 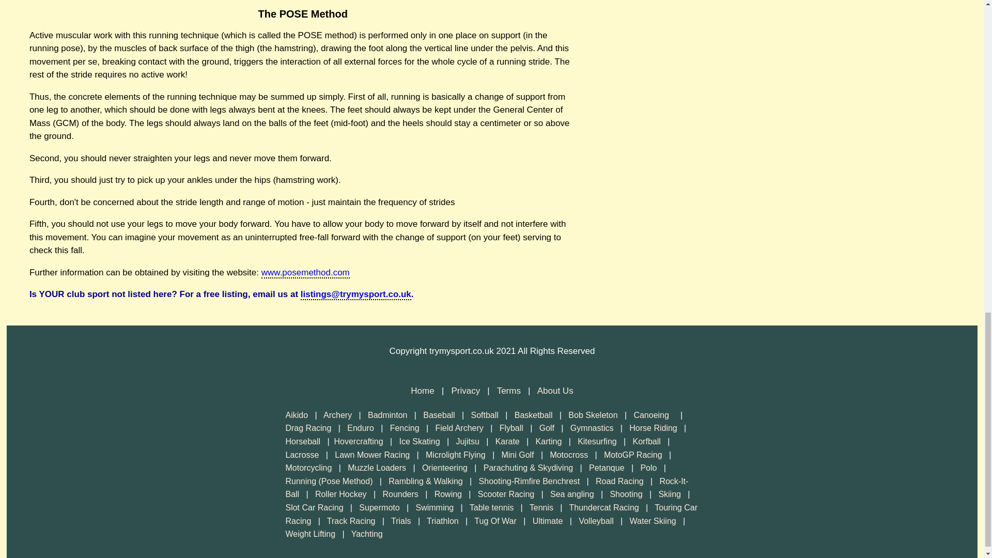 What do you see at coordinates (361, 428) in the screenshot?
I see `Enduro` at bounding box center [361, 428].